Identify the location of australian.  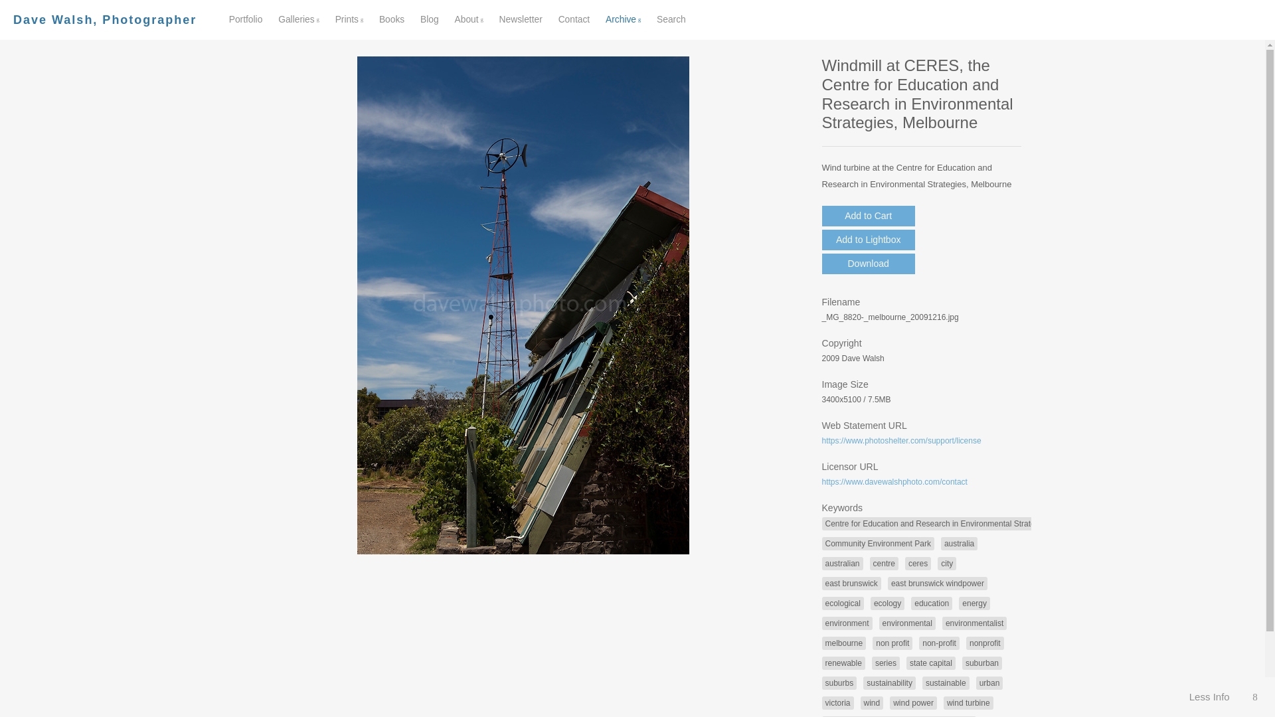
(842, 563).